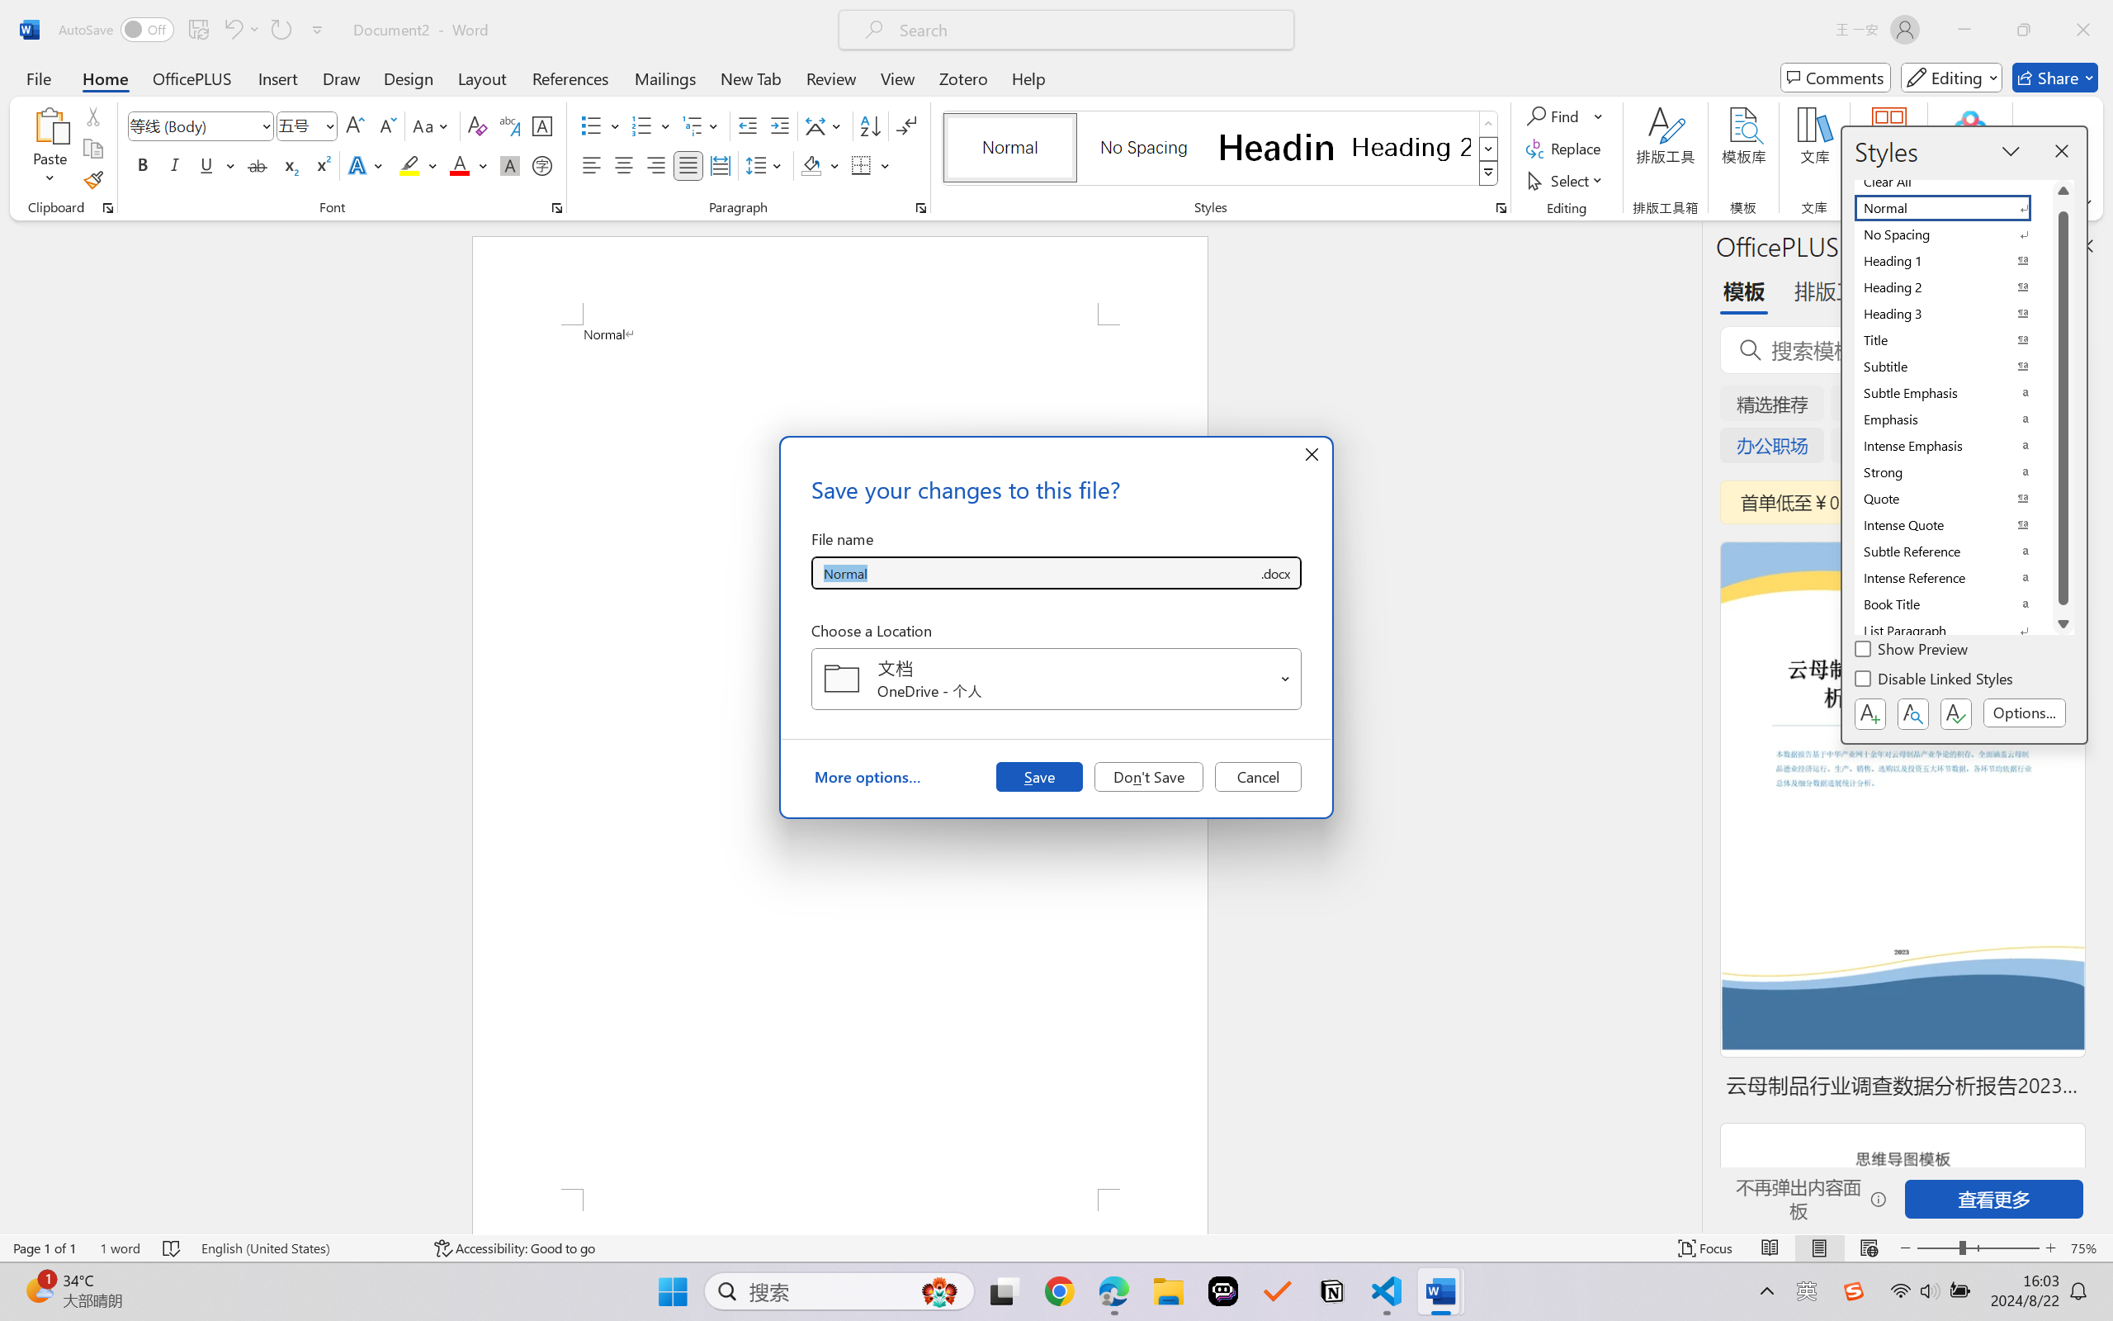 The height and width of the screenshot is (1321, 2113). I want to click on AutomationID: DynamicSearchBoxGleamImage, so click(939, 1291).